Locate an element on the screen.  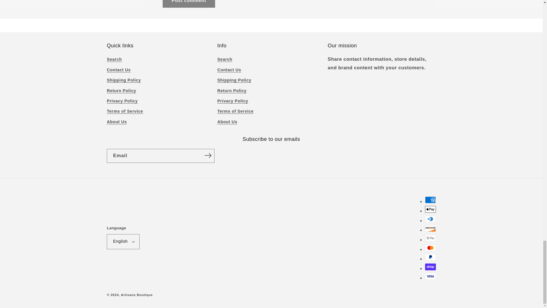
Mastercard is located at coordinates (430, 248).